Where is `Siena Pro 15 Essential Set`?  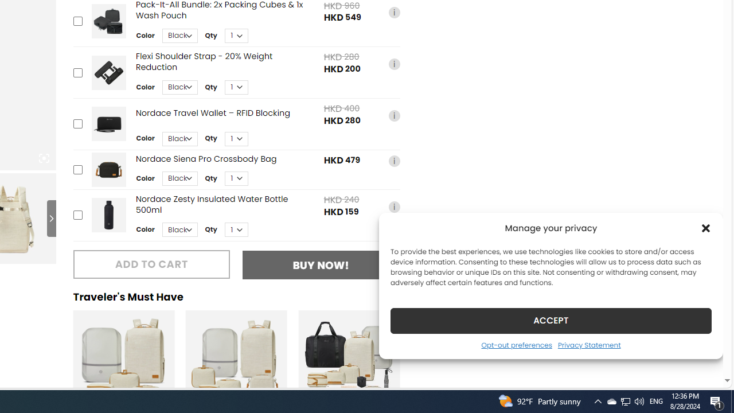
Siena Pro 15 Essential Set is located at coordinates (123, 361).